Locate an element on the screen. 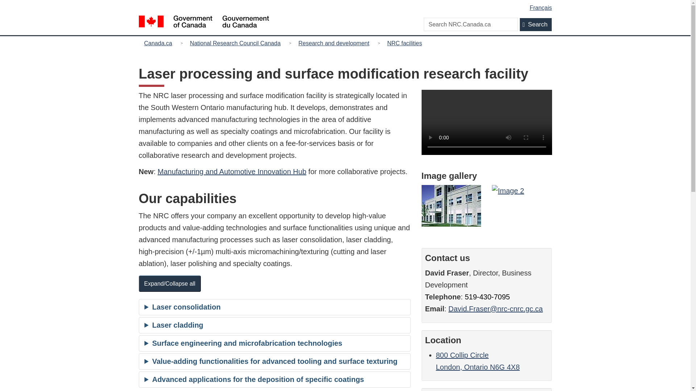 The image size is (696, 391). NRC facilities is located at coordinates (404, 43).